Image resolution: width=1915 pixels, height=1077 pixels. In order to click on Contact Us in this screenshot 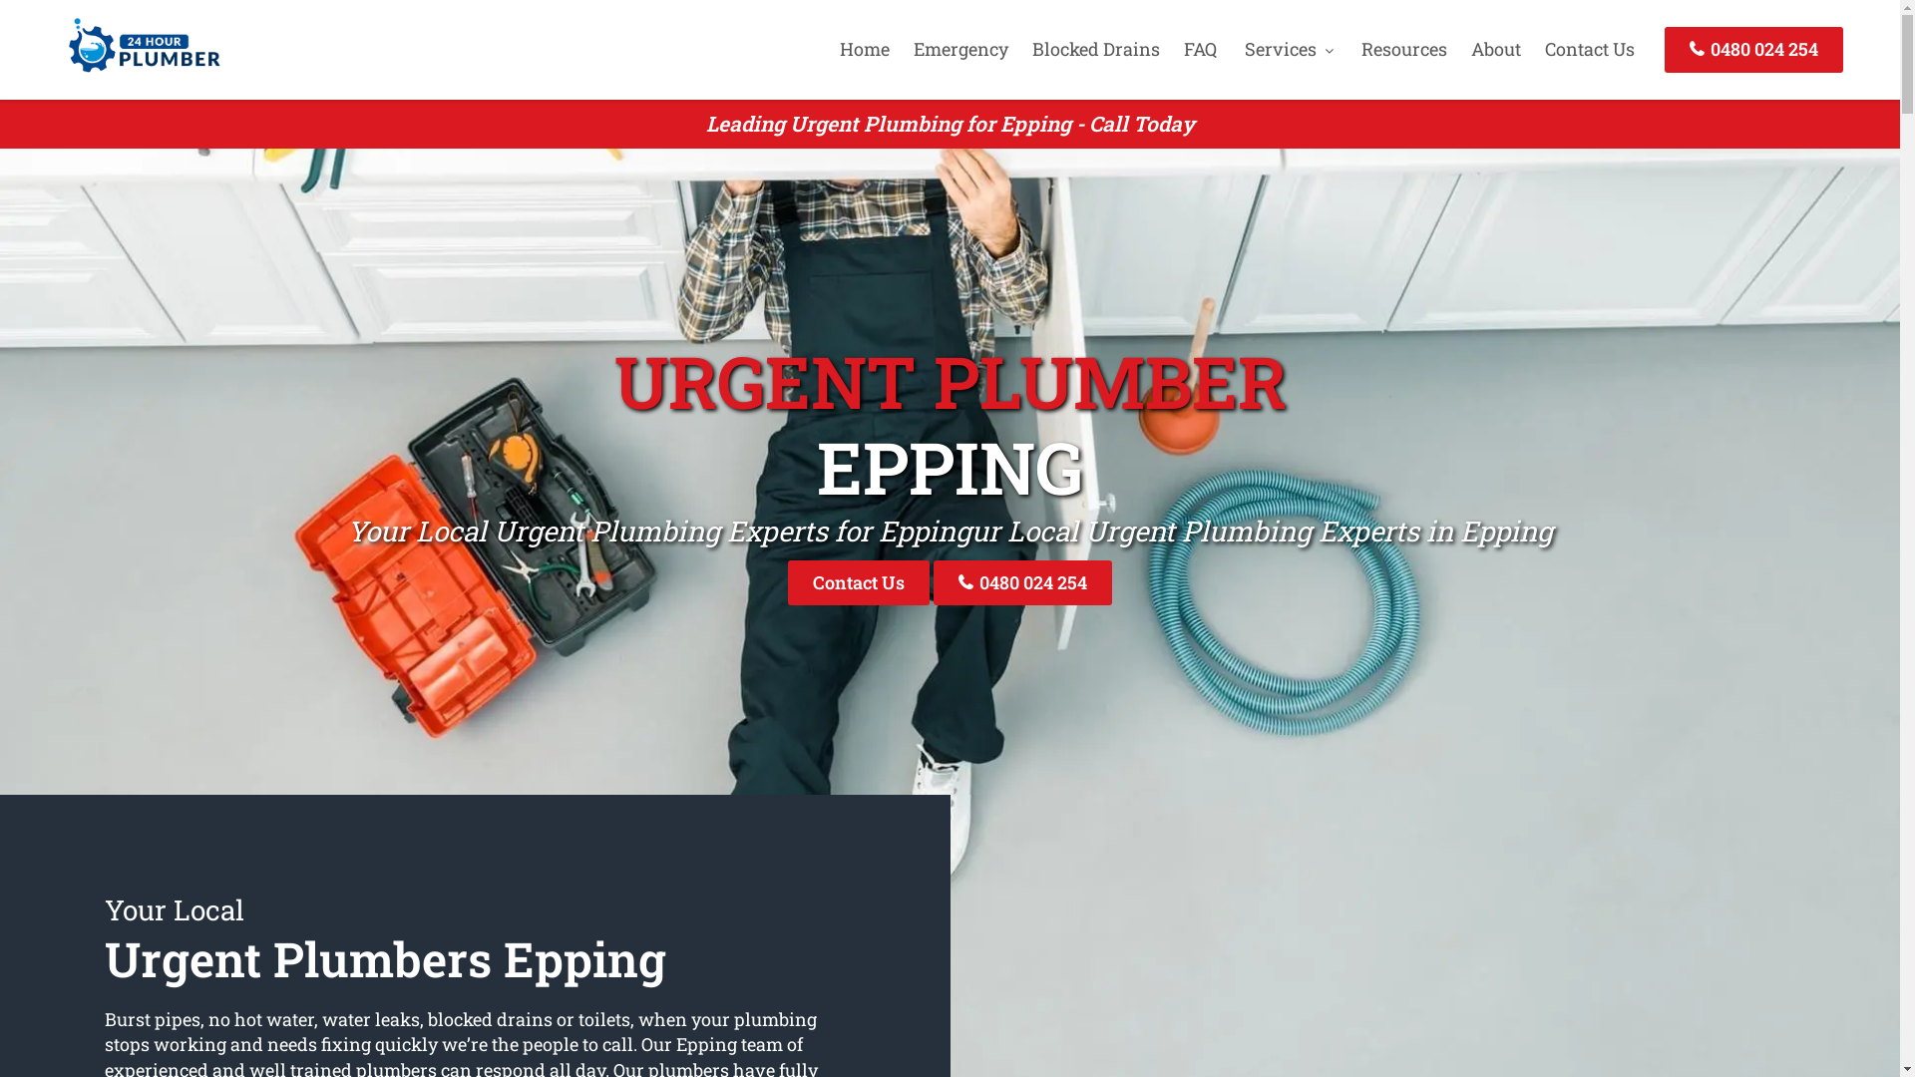, I will do `click(859, 582)`.